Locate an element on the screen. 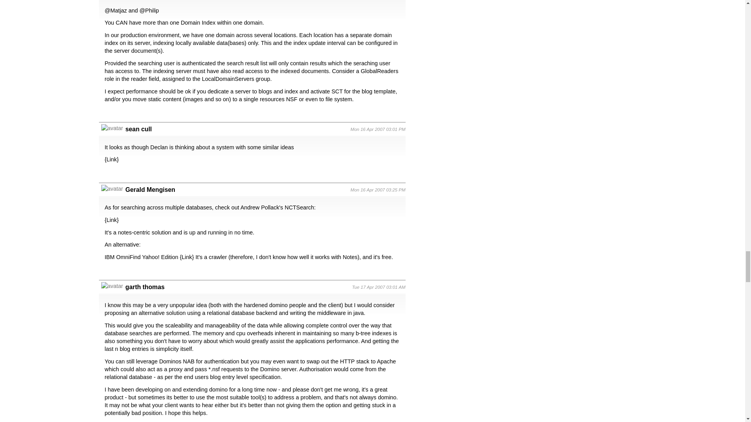 The height and width of the screenshot is (422, 751). garth thomas is located at coordinates (145, 287).